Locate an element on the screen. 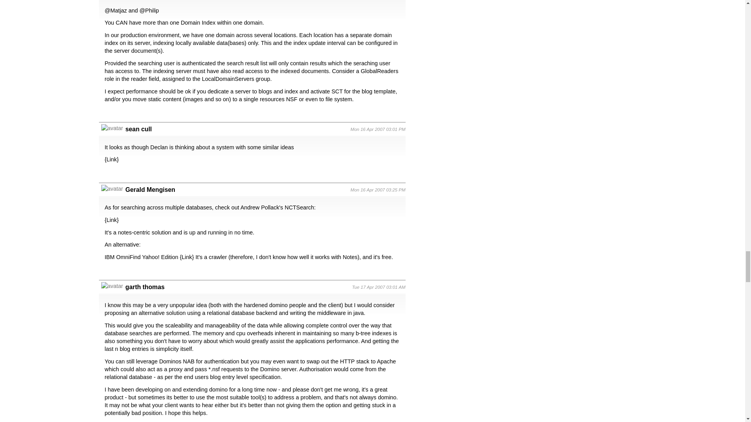 The height and width of the screenshot is (422, 751). garth thomas is located at coordinates (145, 287).